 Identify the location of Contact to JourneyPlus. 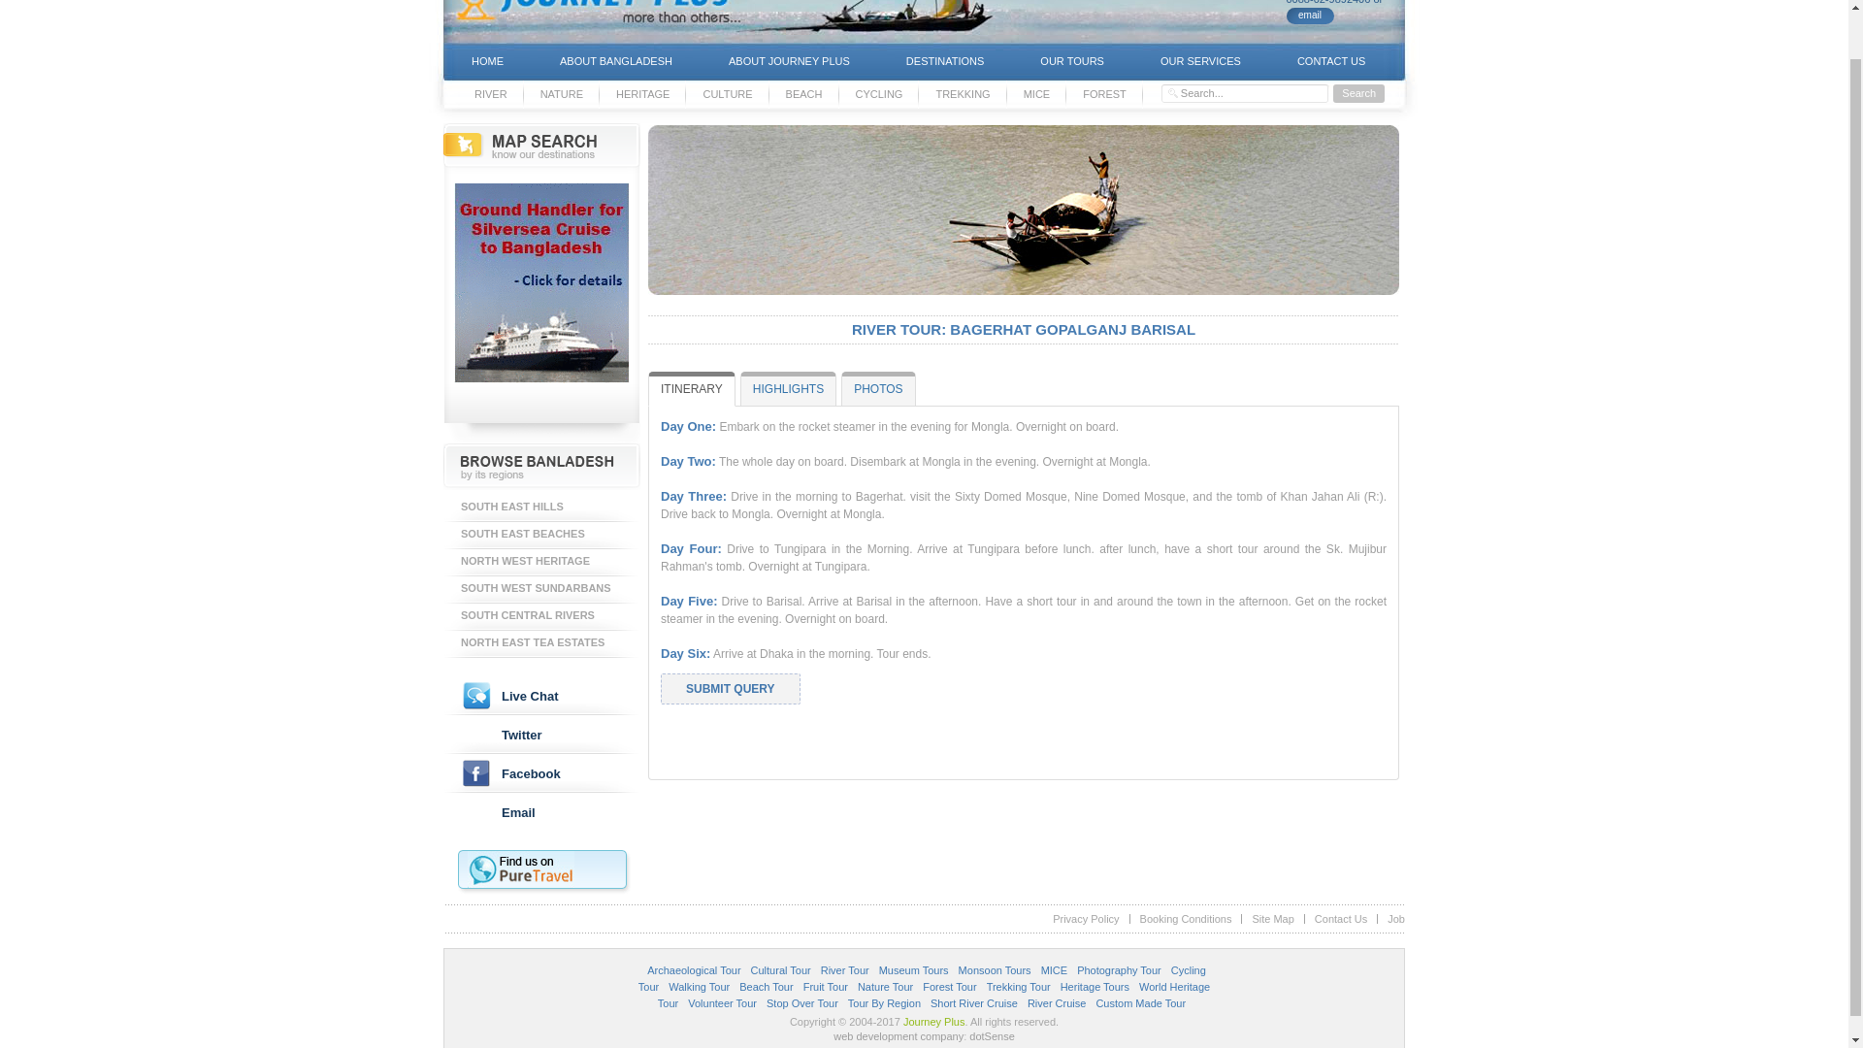
(1310, 16).